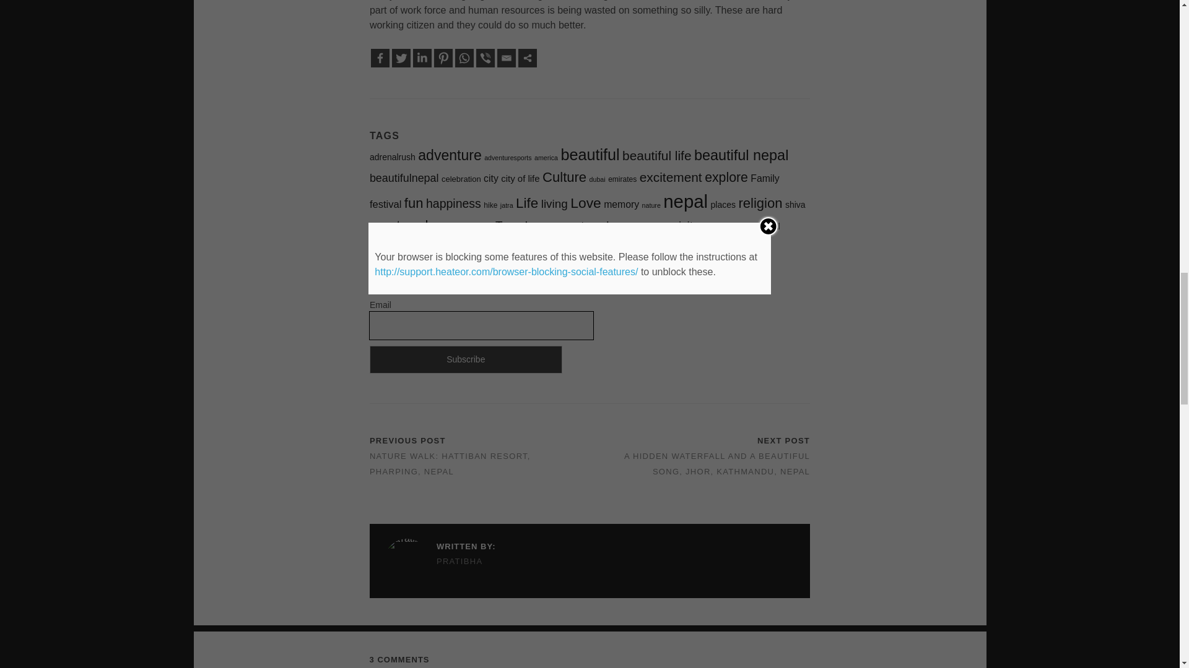  I want to click on emirates, so click(622, 179).